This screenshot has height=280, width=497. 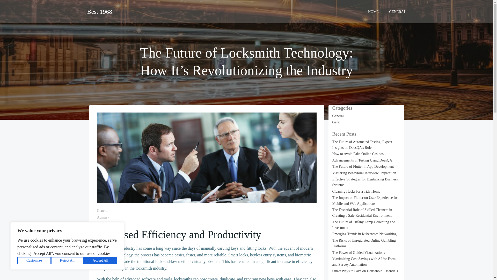 What do you see at coordinates (102, 217) in the screenshot?
I see `Admin` at bounding box center [102, 217].